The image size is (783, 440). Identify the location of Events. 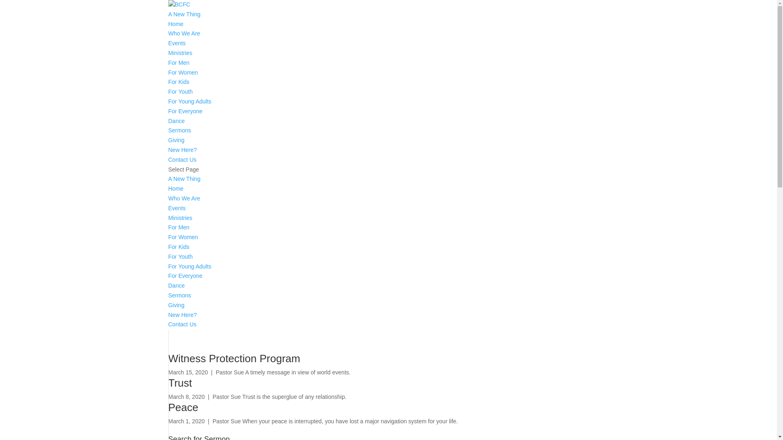
(177, 43).